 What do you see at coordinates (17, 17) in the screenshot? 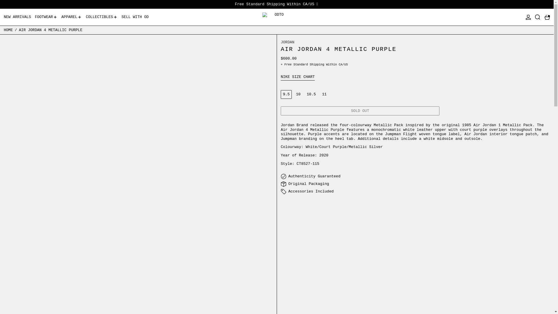
I see `NEW ARRIVALS` at bounding box center [17, 17].